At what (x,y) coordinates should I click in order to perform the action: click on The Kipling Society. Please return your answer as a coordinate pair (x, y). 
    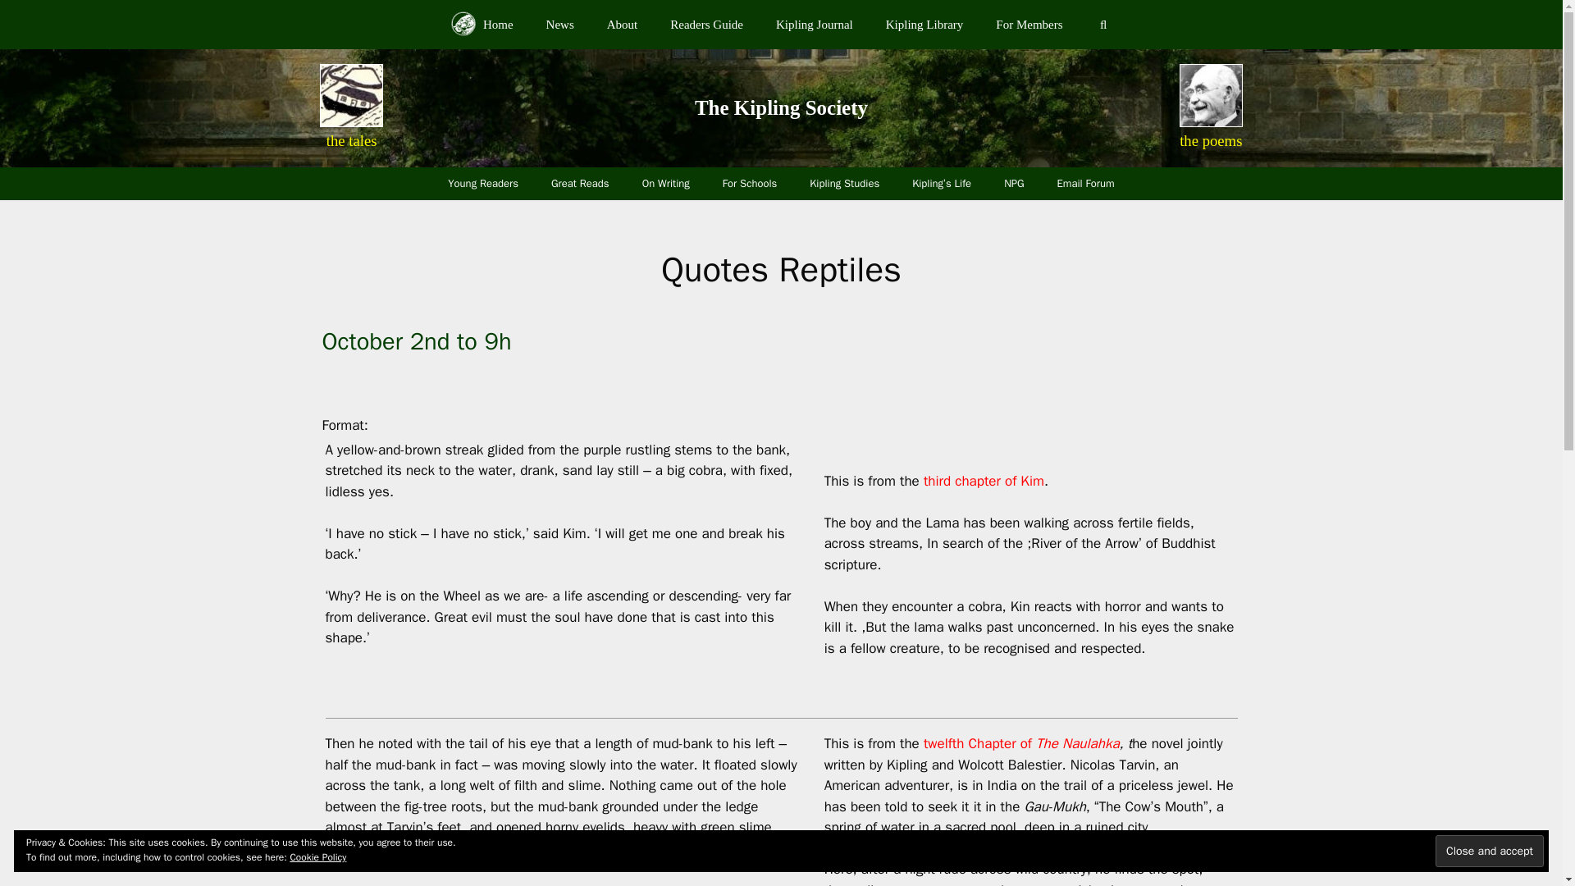
    Looking at the image, I should click on (781, 107).